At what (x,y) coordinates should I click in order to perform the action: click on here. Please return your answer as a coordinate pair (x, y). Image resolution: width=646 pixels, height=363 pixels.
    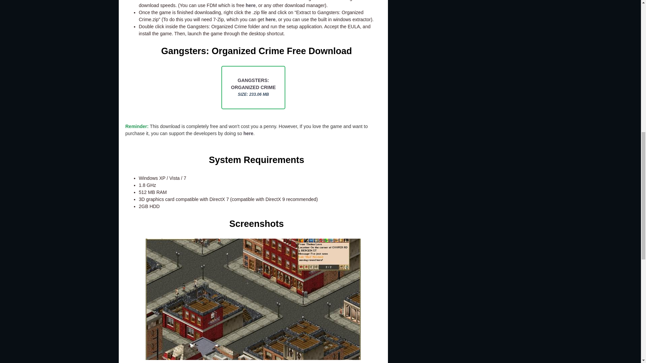
    Looking at the image, I should click on (250, 5).